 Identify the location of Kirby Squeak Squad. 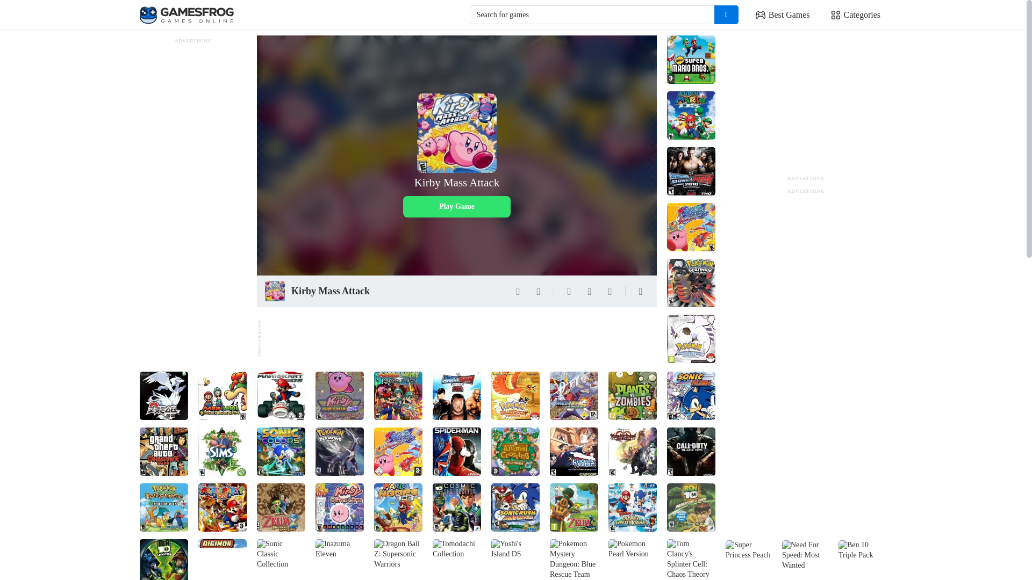
(691, 227).